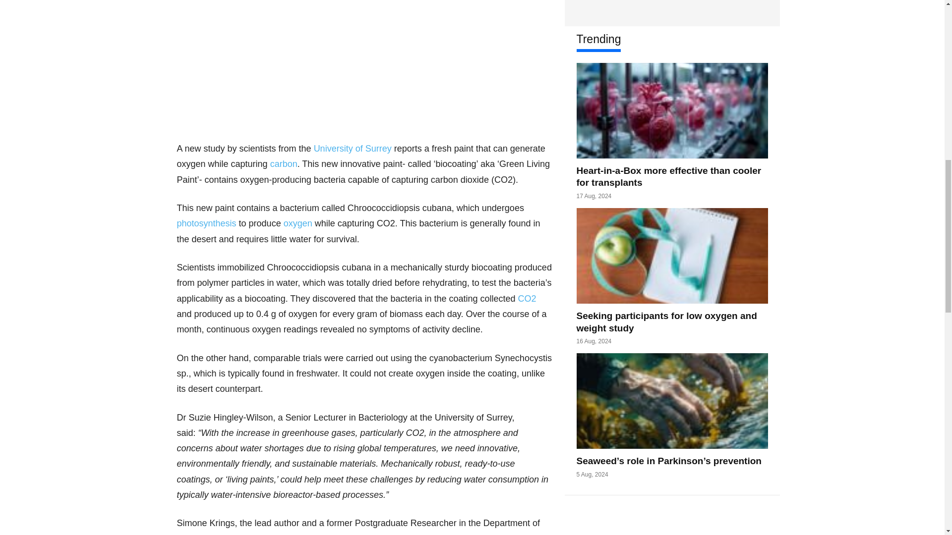  Describe the element at coordinates (353, 149) in the screenshot. I see `University of Surrey` at that location.